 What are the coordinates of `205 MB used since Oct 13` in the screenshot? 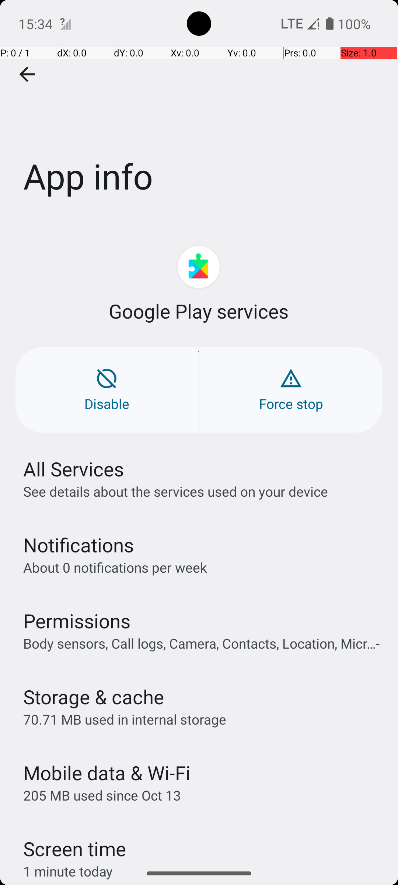 It's located at (102, 795).